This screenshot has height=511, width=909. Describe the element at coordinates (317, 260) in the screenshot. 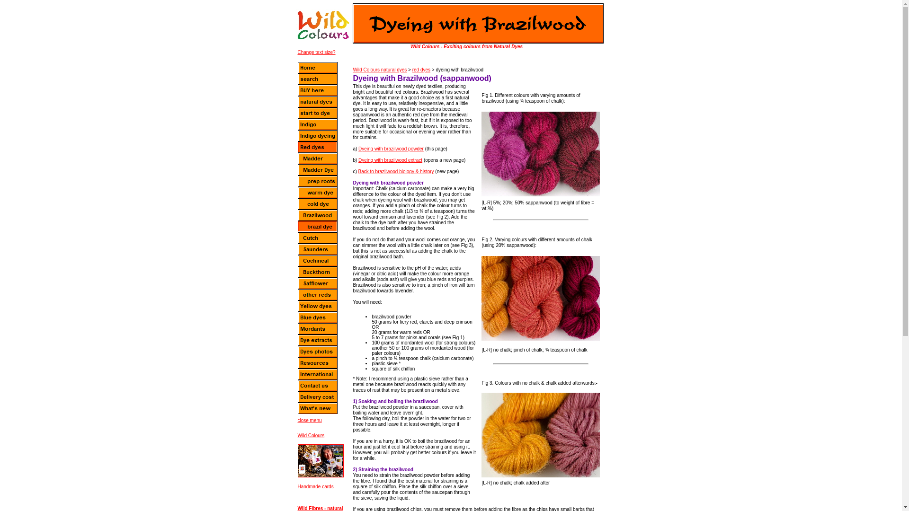

I see `cochineal` at that location.